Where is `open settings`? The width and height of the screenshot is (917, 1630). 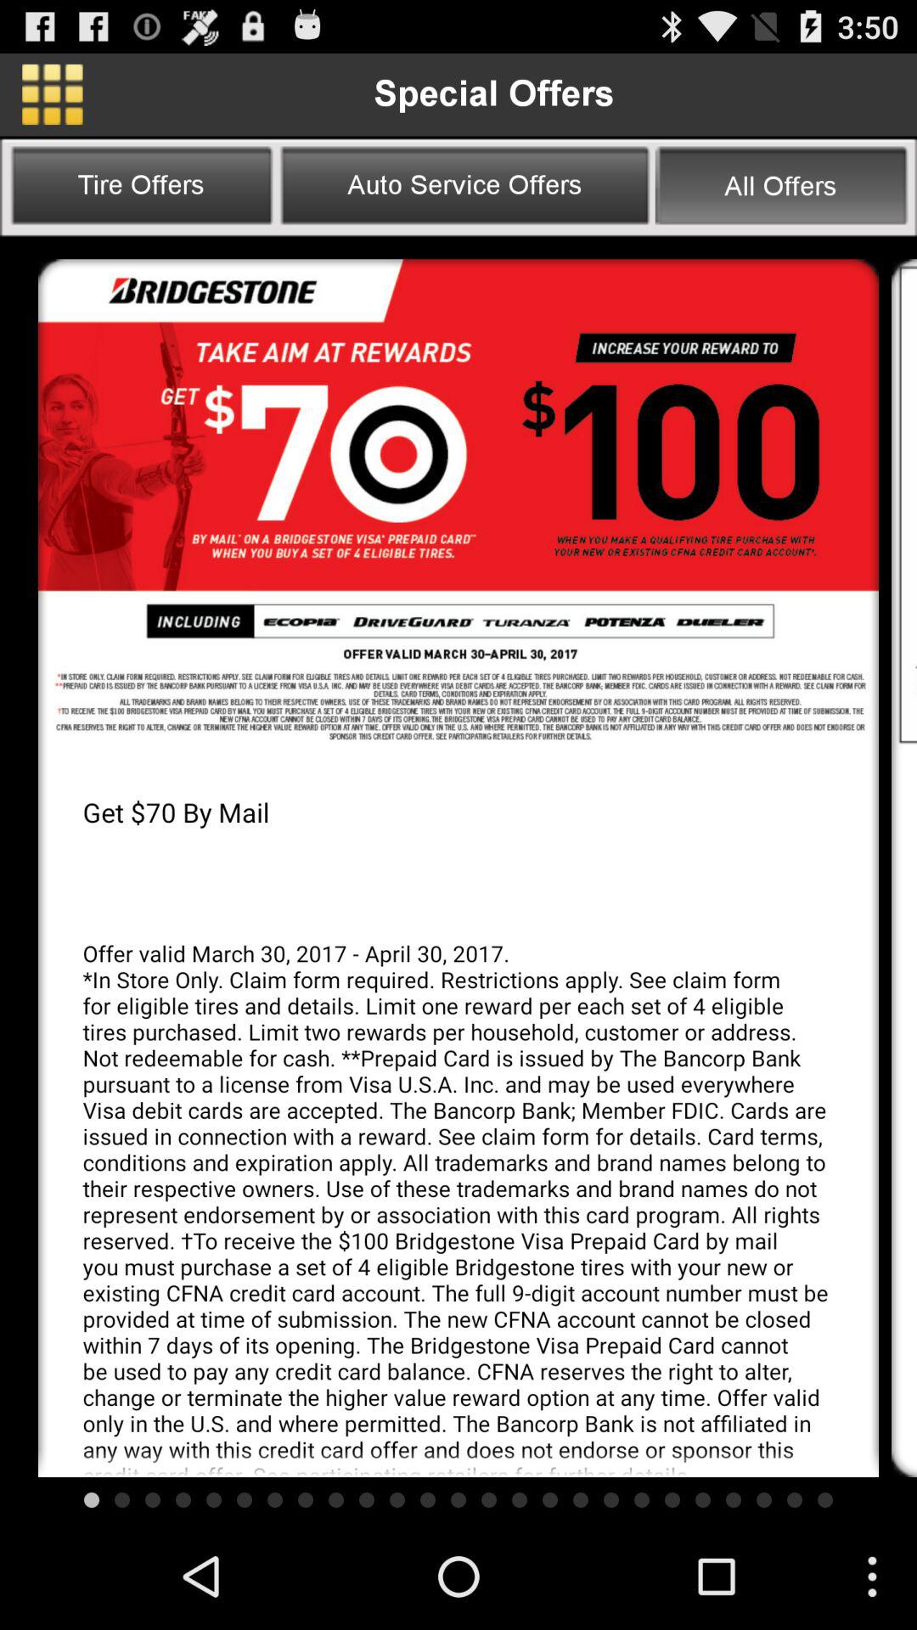 open settings is located at coordinates (53, 94).